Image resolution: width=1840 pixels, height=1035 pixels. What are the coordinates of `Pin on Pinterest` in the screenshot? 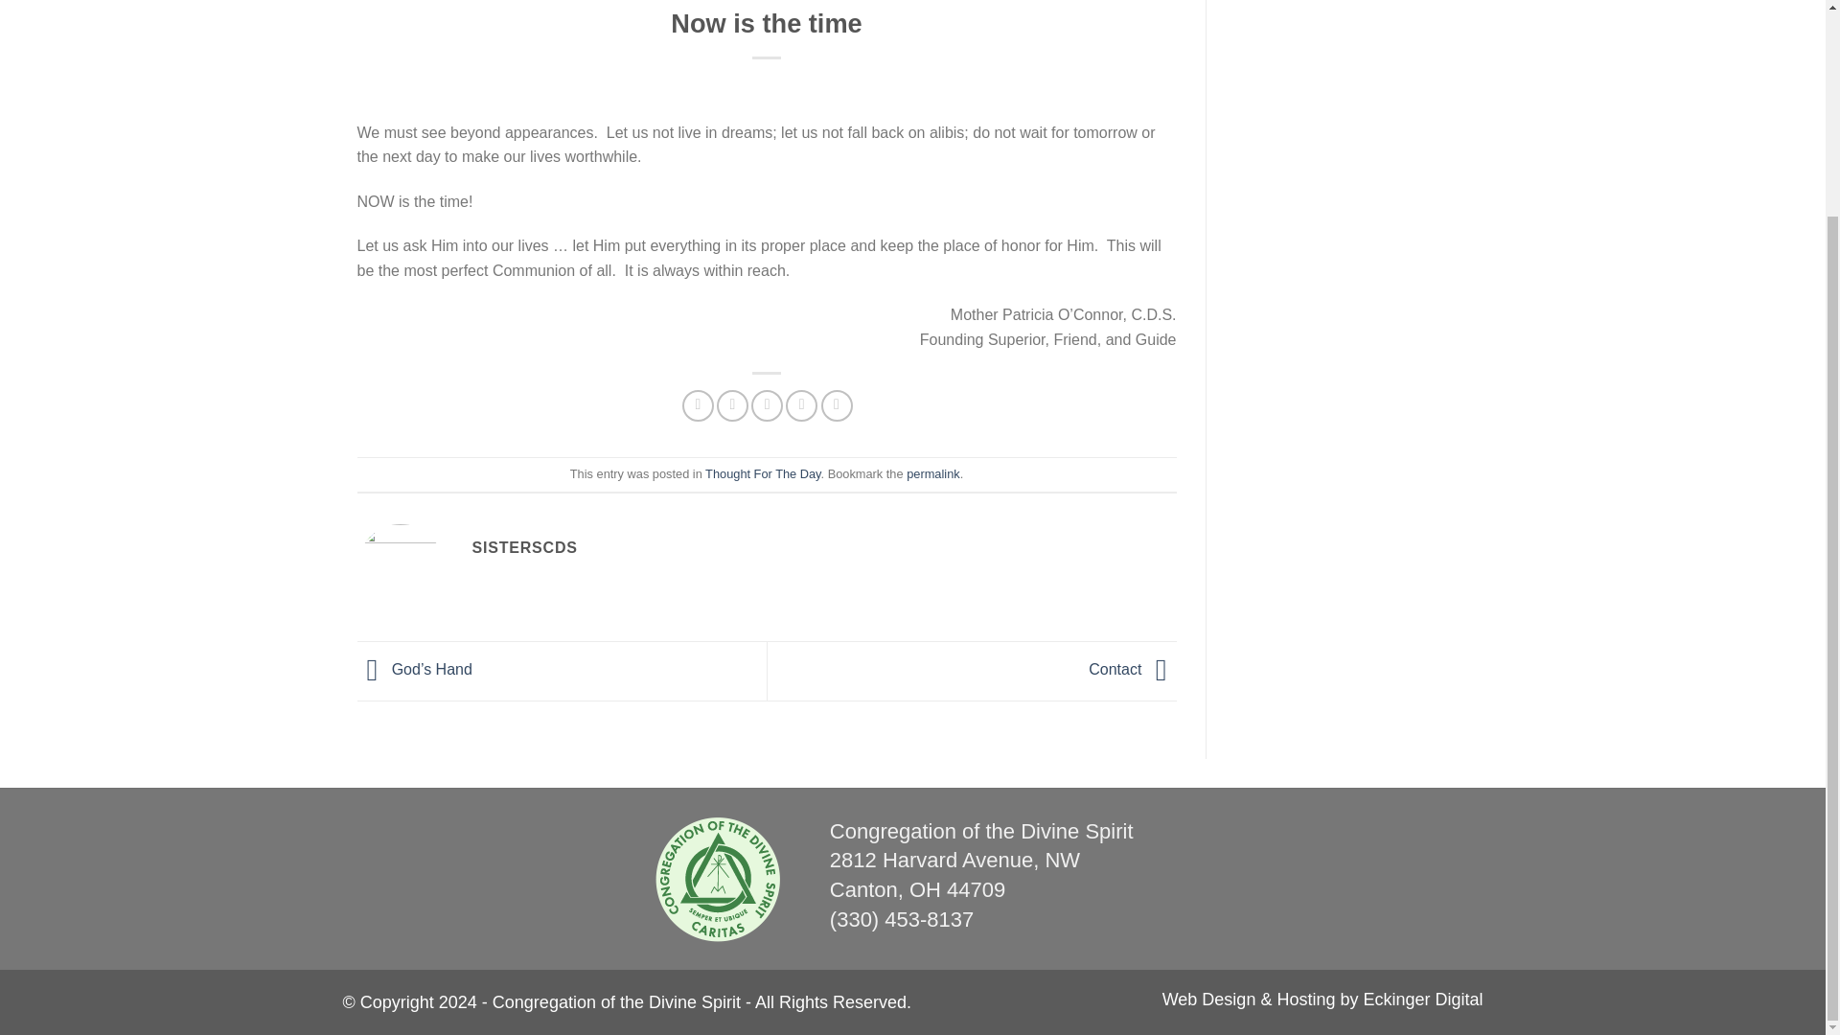 It's located at (801, 405).